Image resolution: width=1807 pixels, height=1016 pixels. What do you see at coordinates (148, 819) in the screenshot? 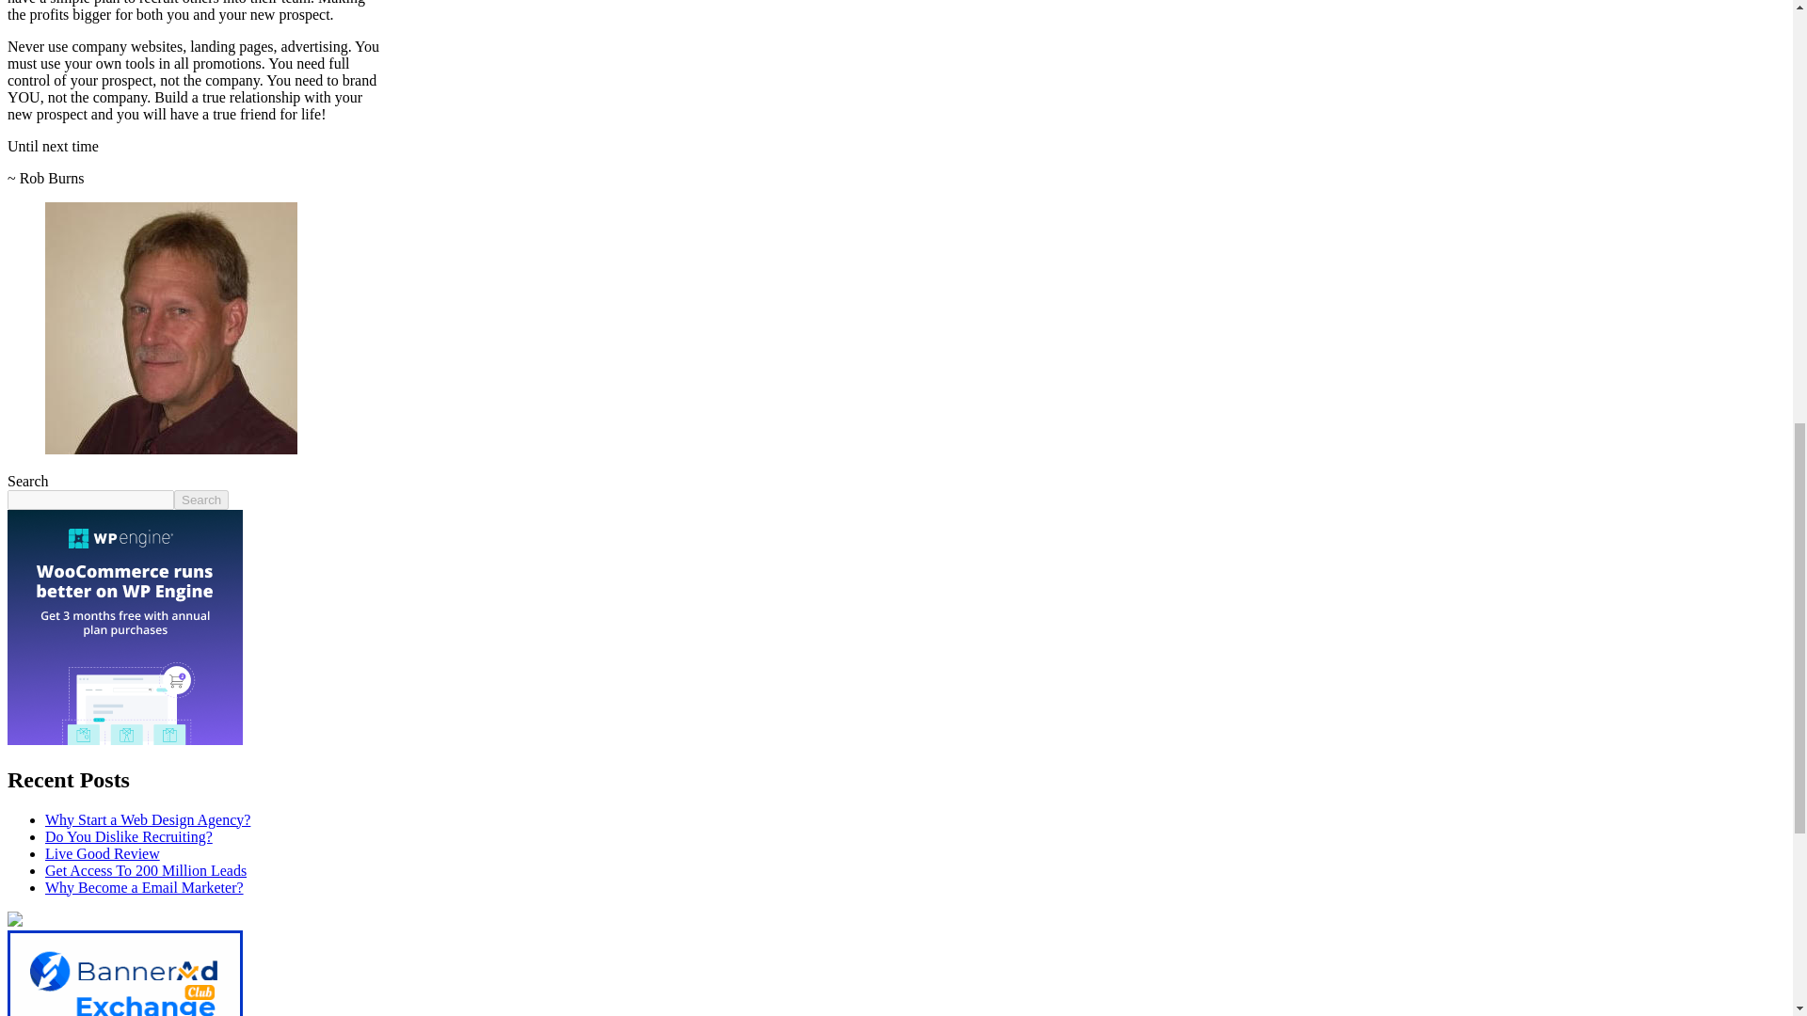
I see `Why Start a Web Design Agency?` at bounding box center [148, 819].